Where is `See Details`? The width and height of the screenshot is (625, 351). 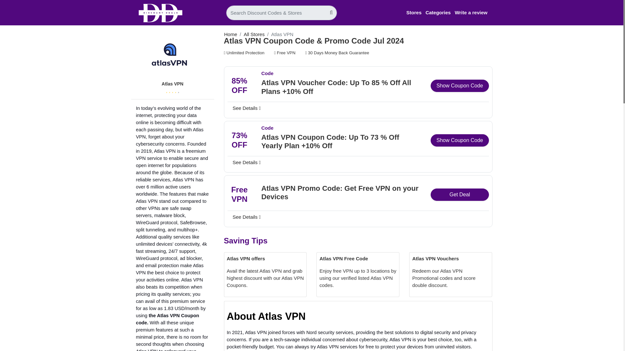 See Details is located at coordinates (246, 162).